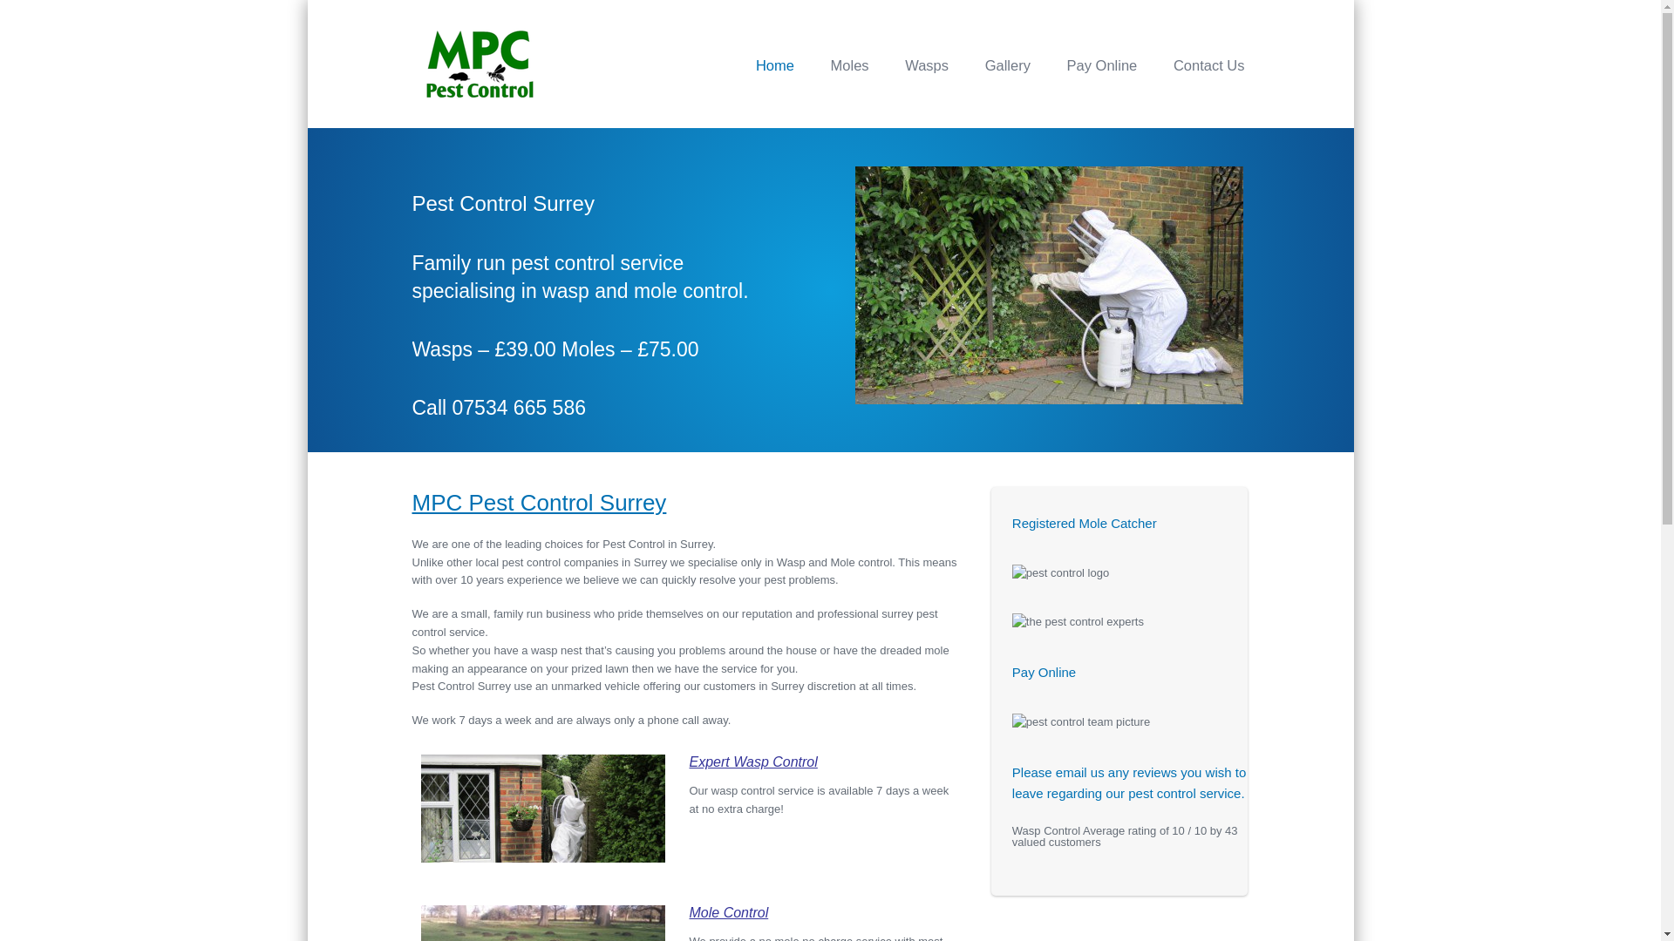  I want to click on Wasps, so click(926, 64).